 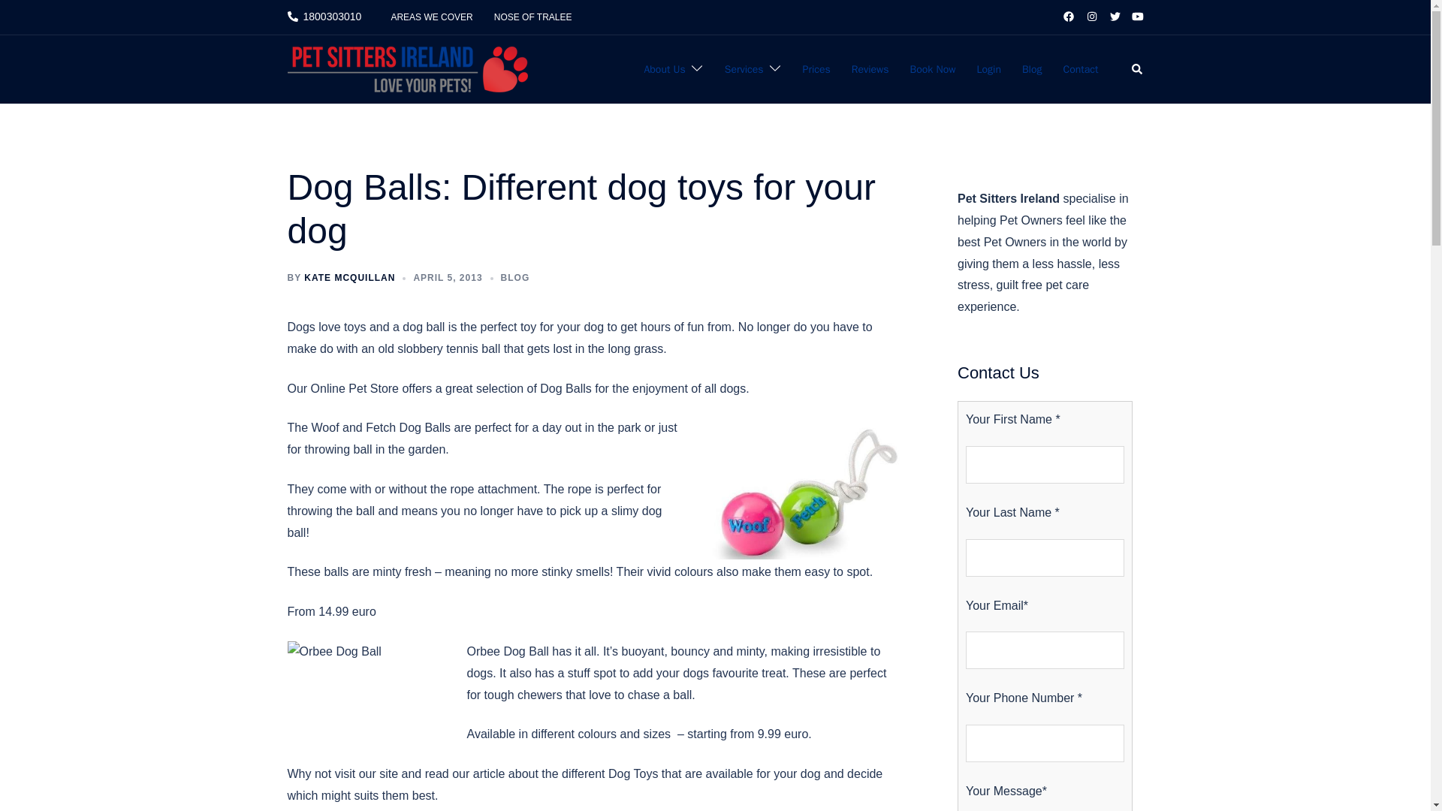 What do you see at coordinates (801, 488) in the screenshot?
I see `Dog Ball` at bounding box center [801, 488].